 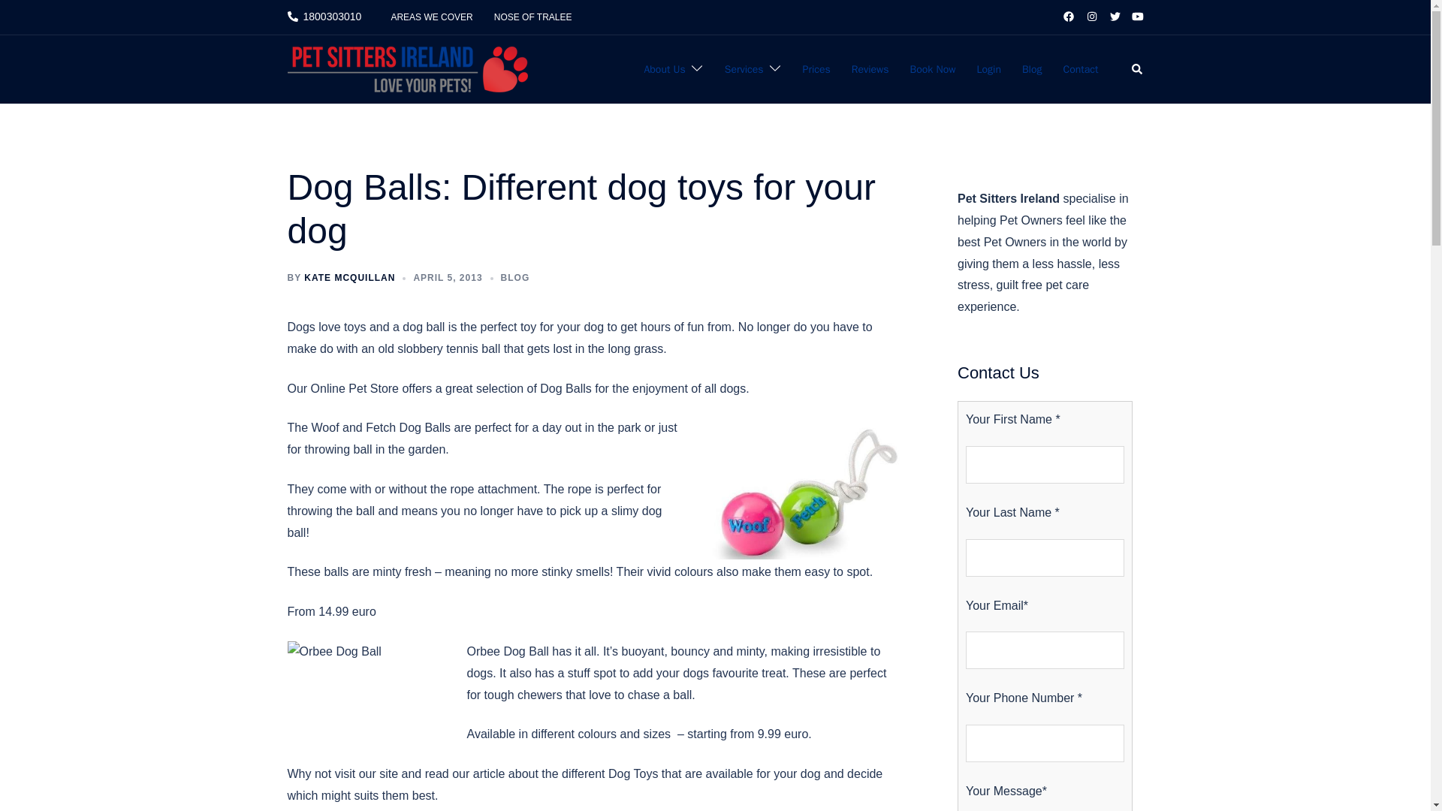 What do you see at coordinates (801, 488) in the screenshot?
I see `Dog Ball` at bounding box center [801, 488].